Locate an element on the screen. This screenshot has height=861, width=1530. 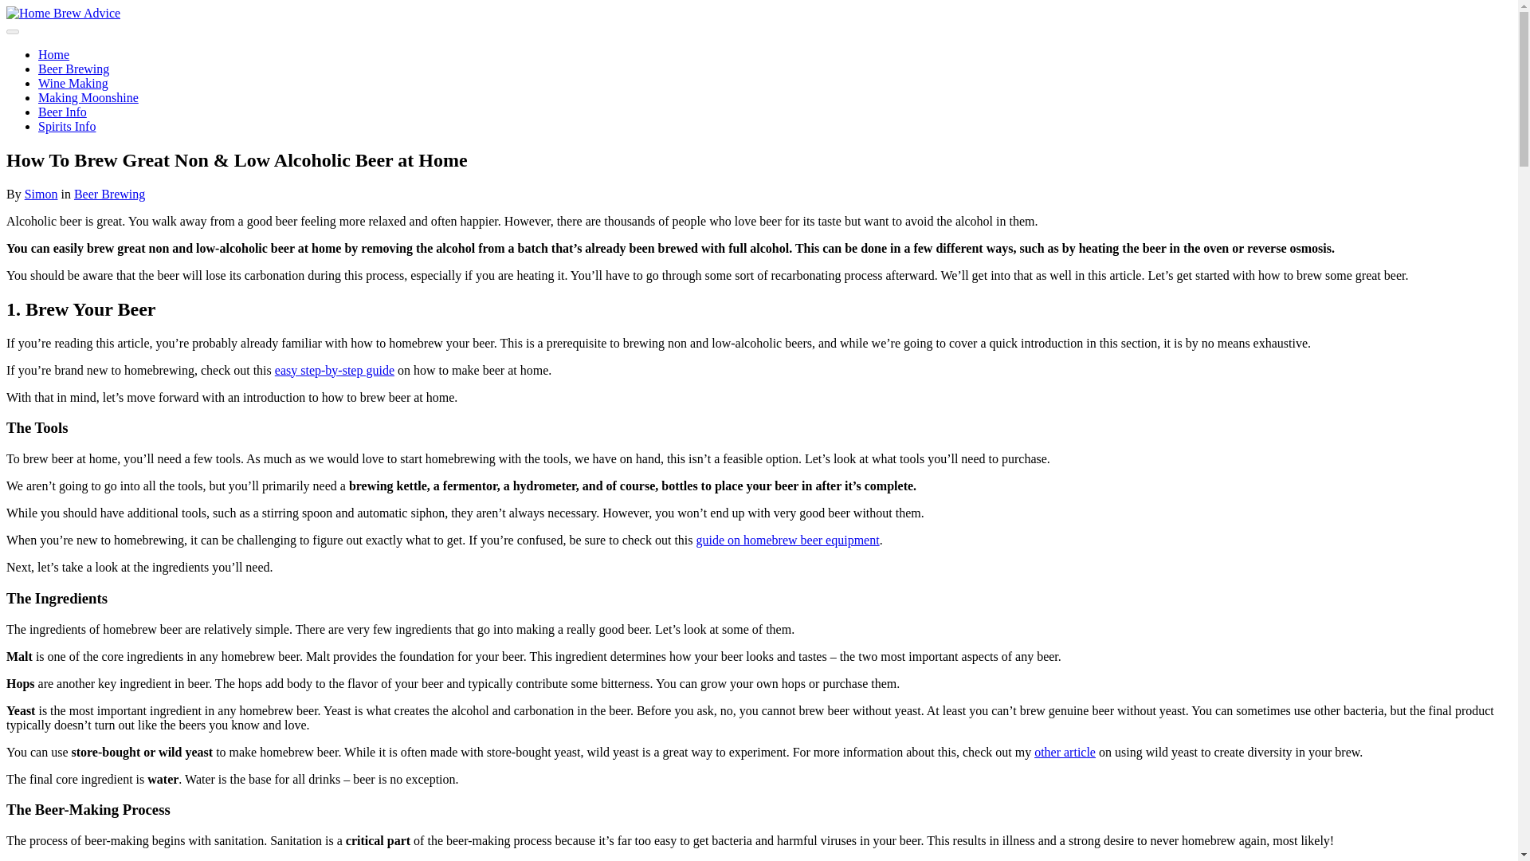
easy step-by-step guide is located at coordinates (335, 370).